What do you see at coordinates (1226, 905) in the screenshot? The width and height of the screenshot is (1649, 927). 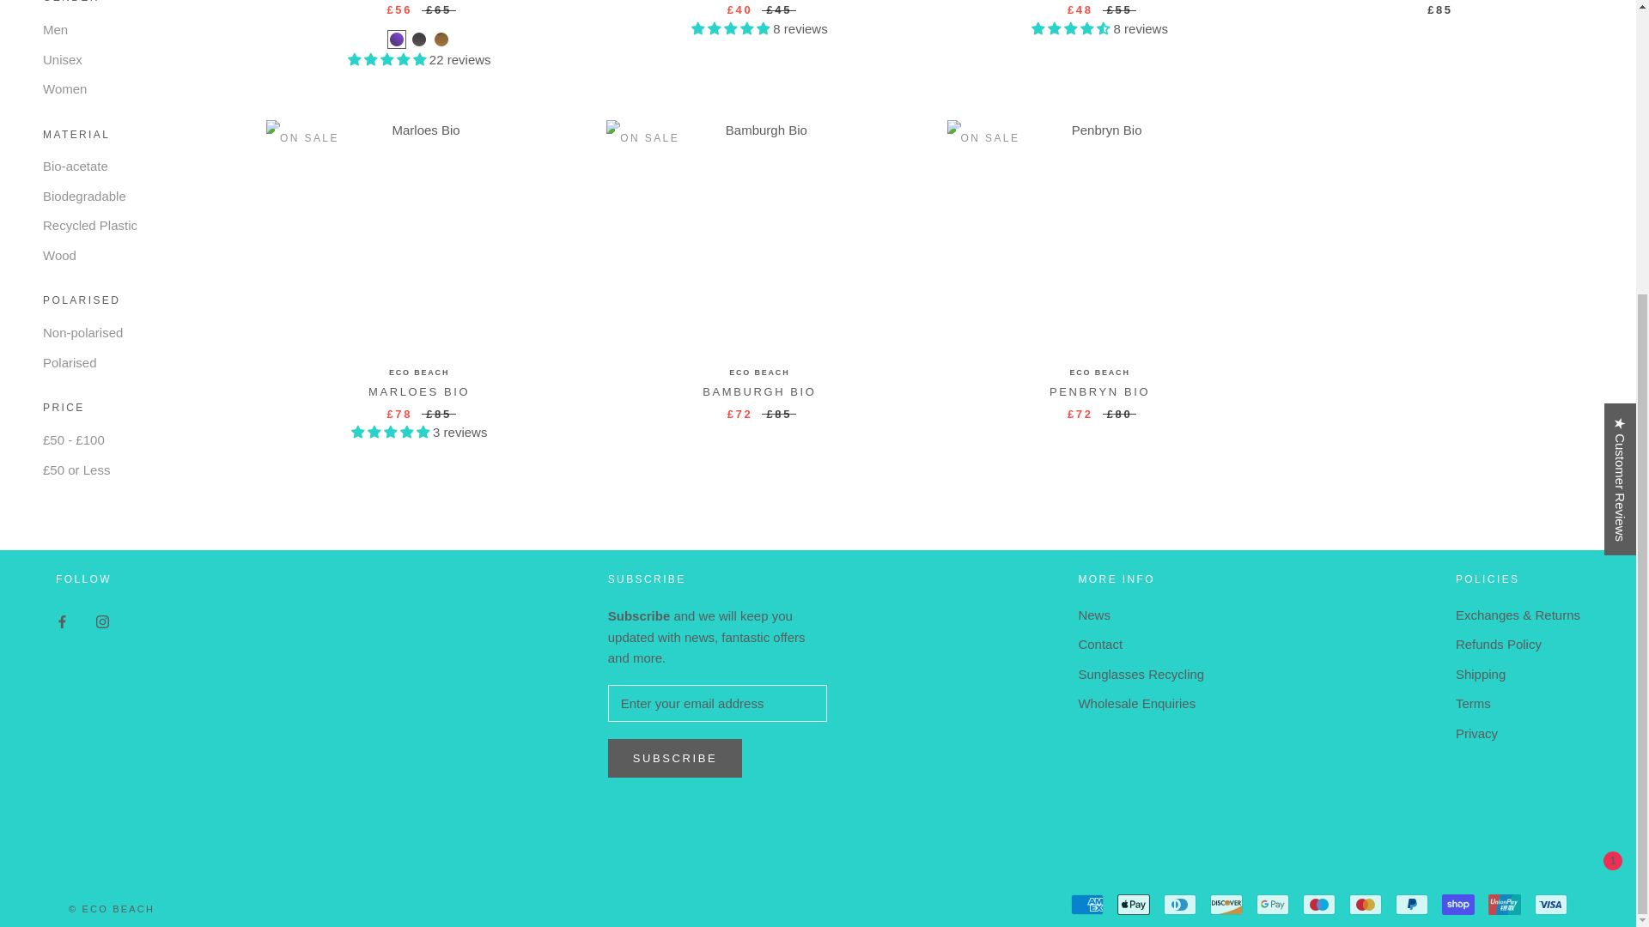 I see `Discover` at bounding box center [1226, 905].